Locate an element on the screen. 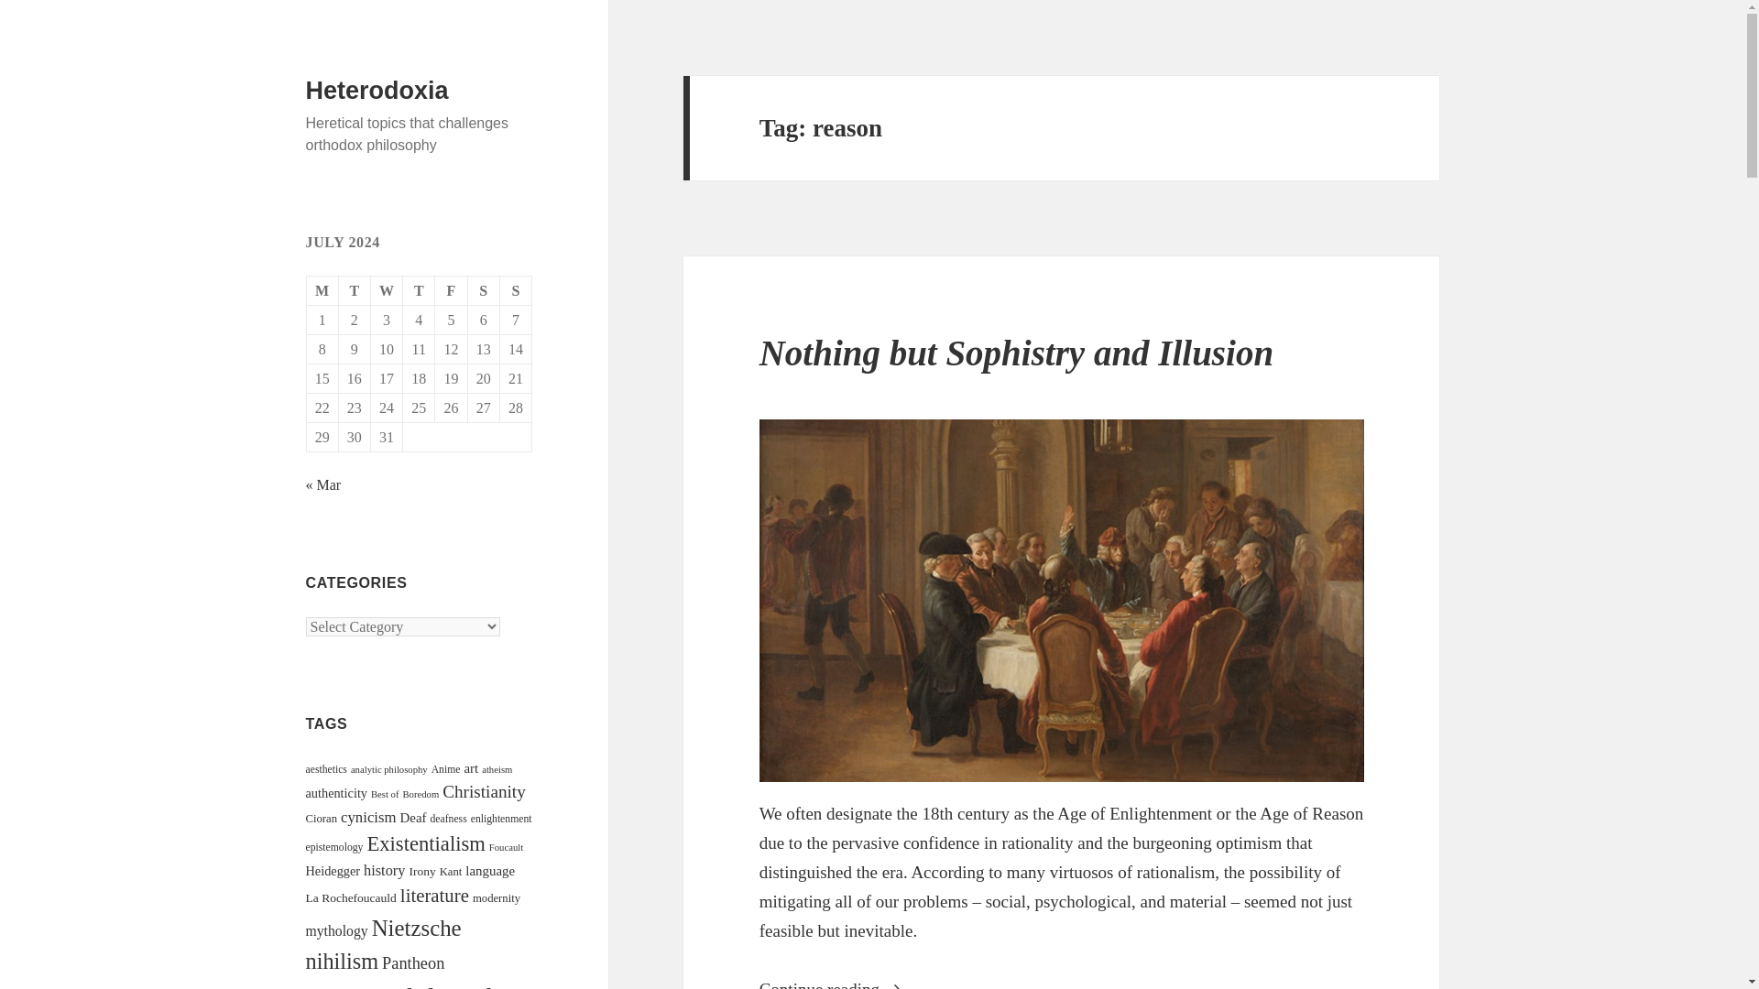  Cioran is located at coordinates (322, 818).